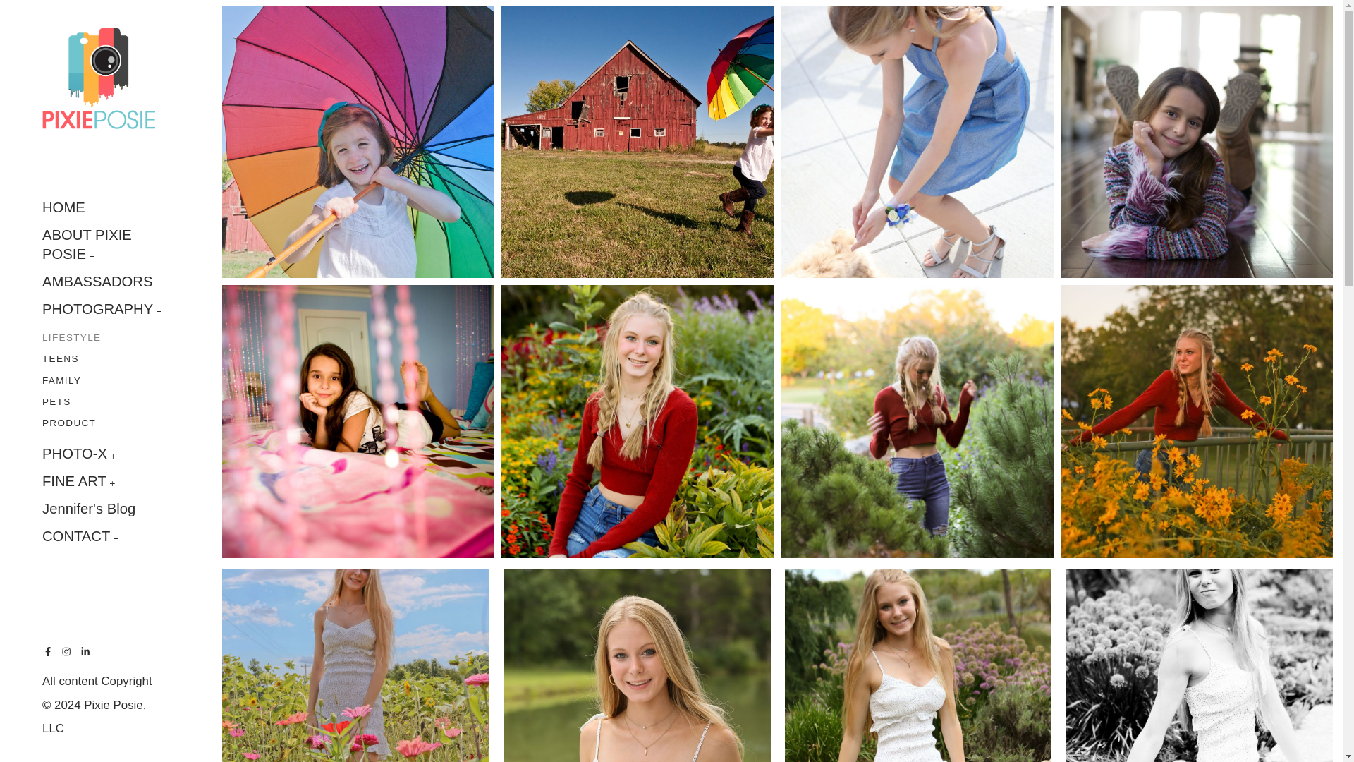 This screenshot has width=1354, height=762. Describe the element at coordinates (61, 381) in the screenshot. I see `FAMILY` at that location.